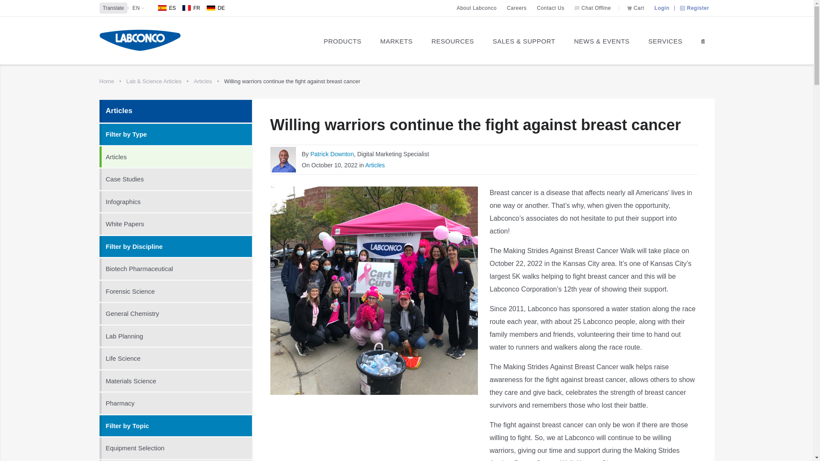  What do you see at coordinates (453, 40) in the screenshot?
I see `RESOURCES` at bounding box center [453, 40].